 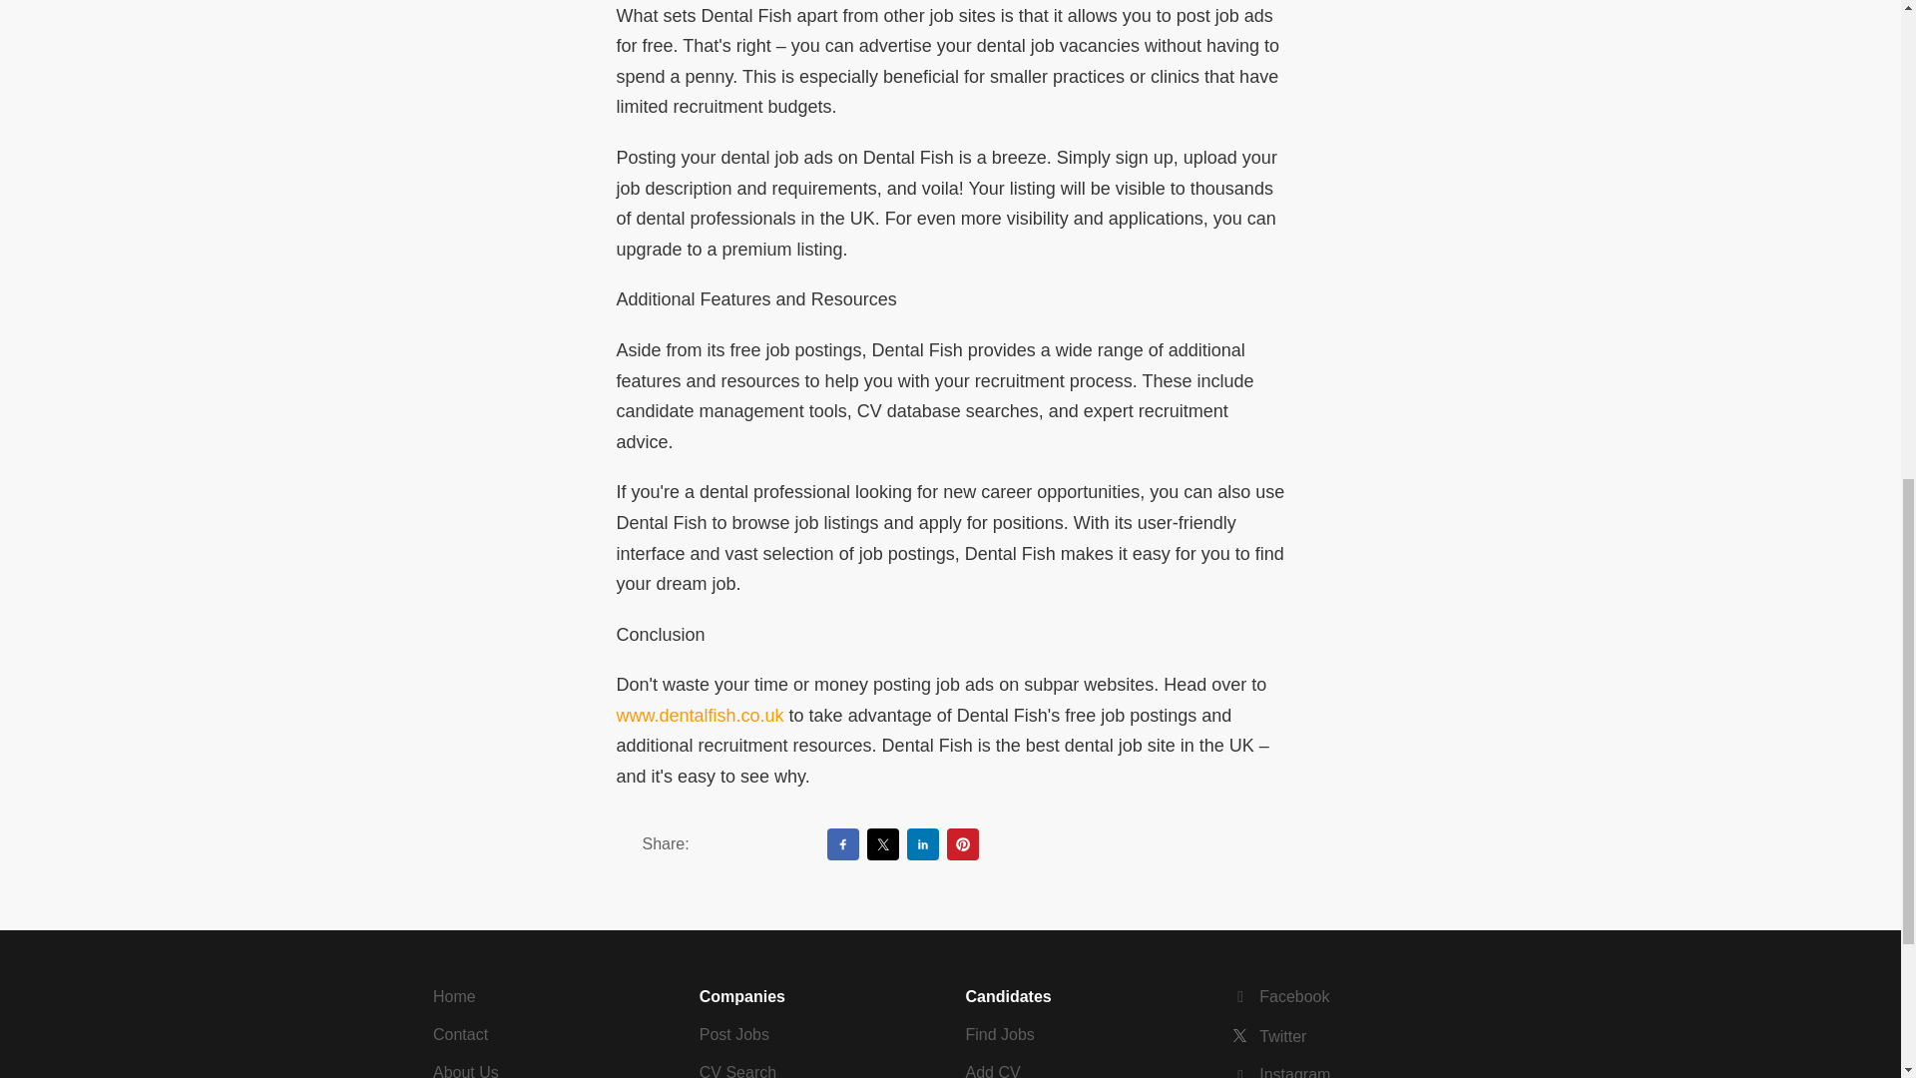 I want to click on CV Search, so click(x=736, y=1070).